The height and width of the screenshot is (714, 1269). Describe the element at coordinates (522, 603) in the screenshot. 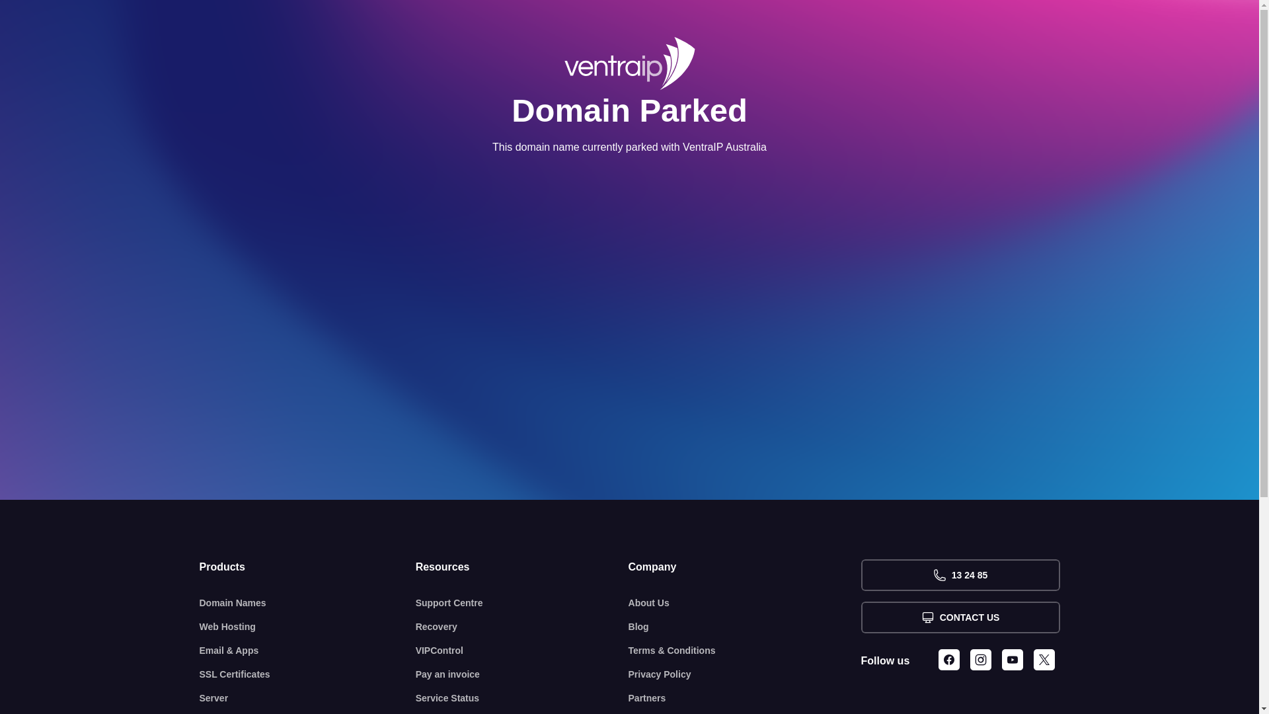

I see `Support Centre` at that location.